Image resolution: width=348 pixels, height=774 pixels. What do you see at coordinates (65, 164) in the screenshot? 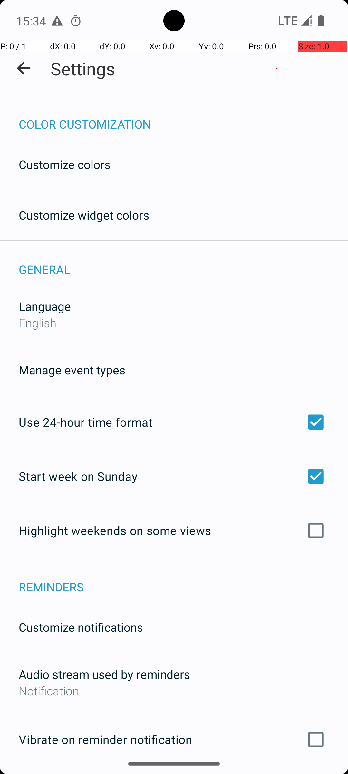
I see `Customize colors` at bounding box center [65, 164].